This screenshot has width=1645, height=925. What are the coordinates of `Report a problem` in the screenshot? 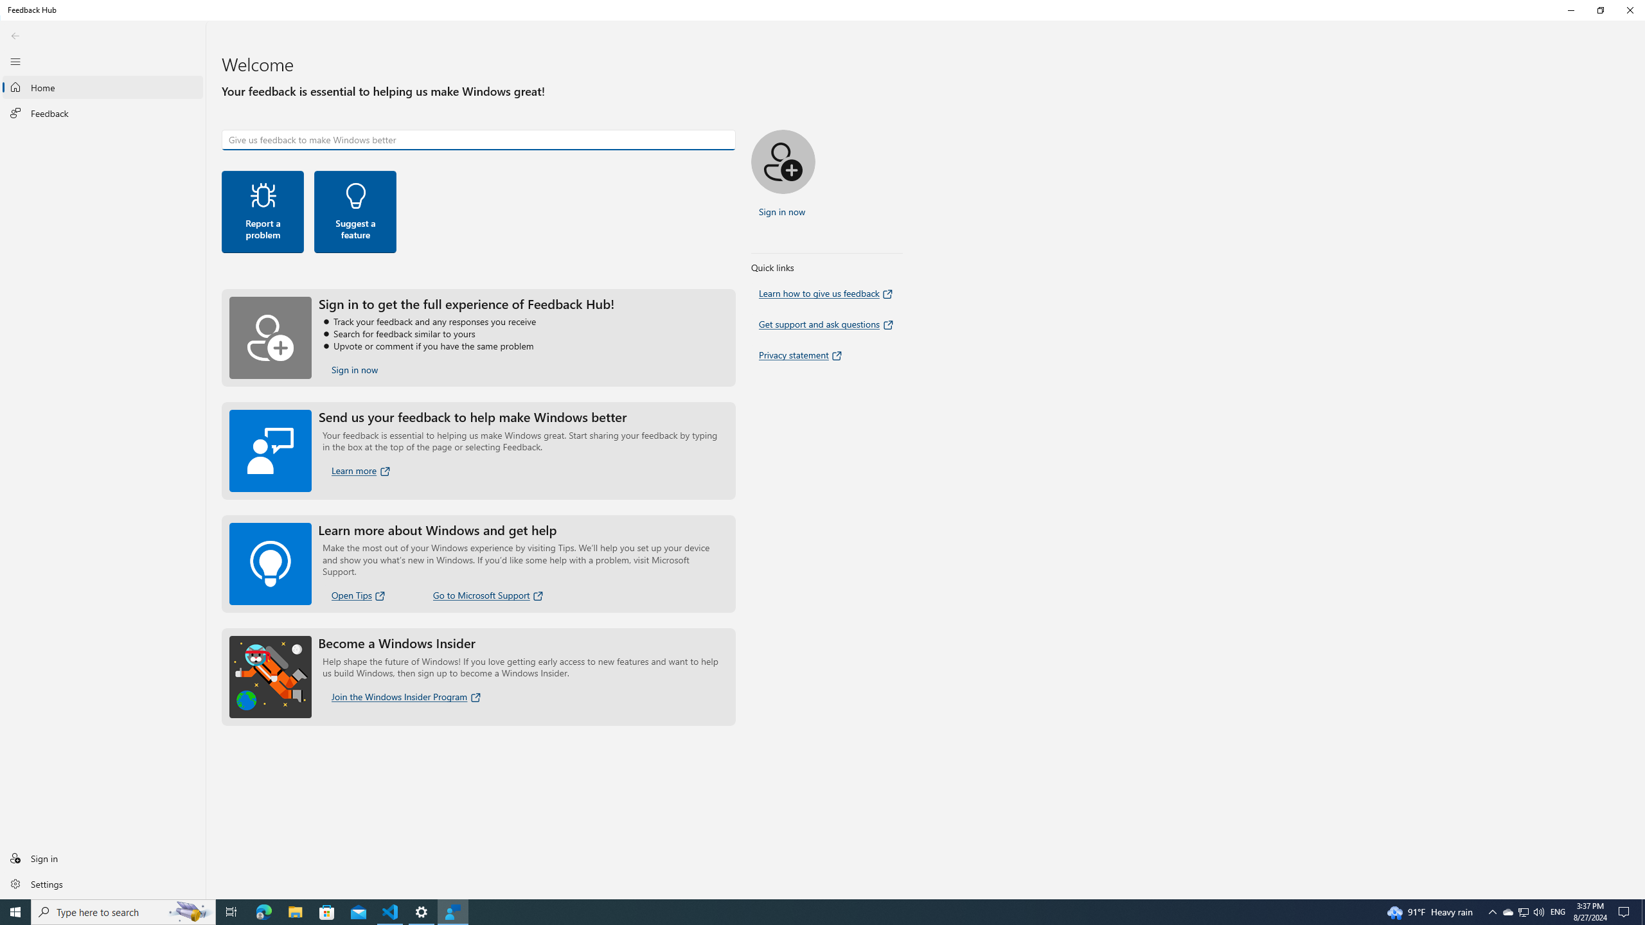 It's located at (263, 212).